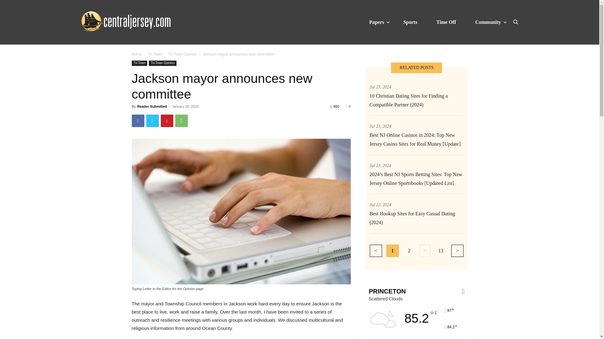 This screenshot has height=339, width=604. I want to click on Home, so click(137, 54).